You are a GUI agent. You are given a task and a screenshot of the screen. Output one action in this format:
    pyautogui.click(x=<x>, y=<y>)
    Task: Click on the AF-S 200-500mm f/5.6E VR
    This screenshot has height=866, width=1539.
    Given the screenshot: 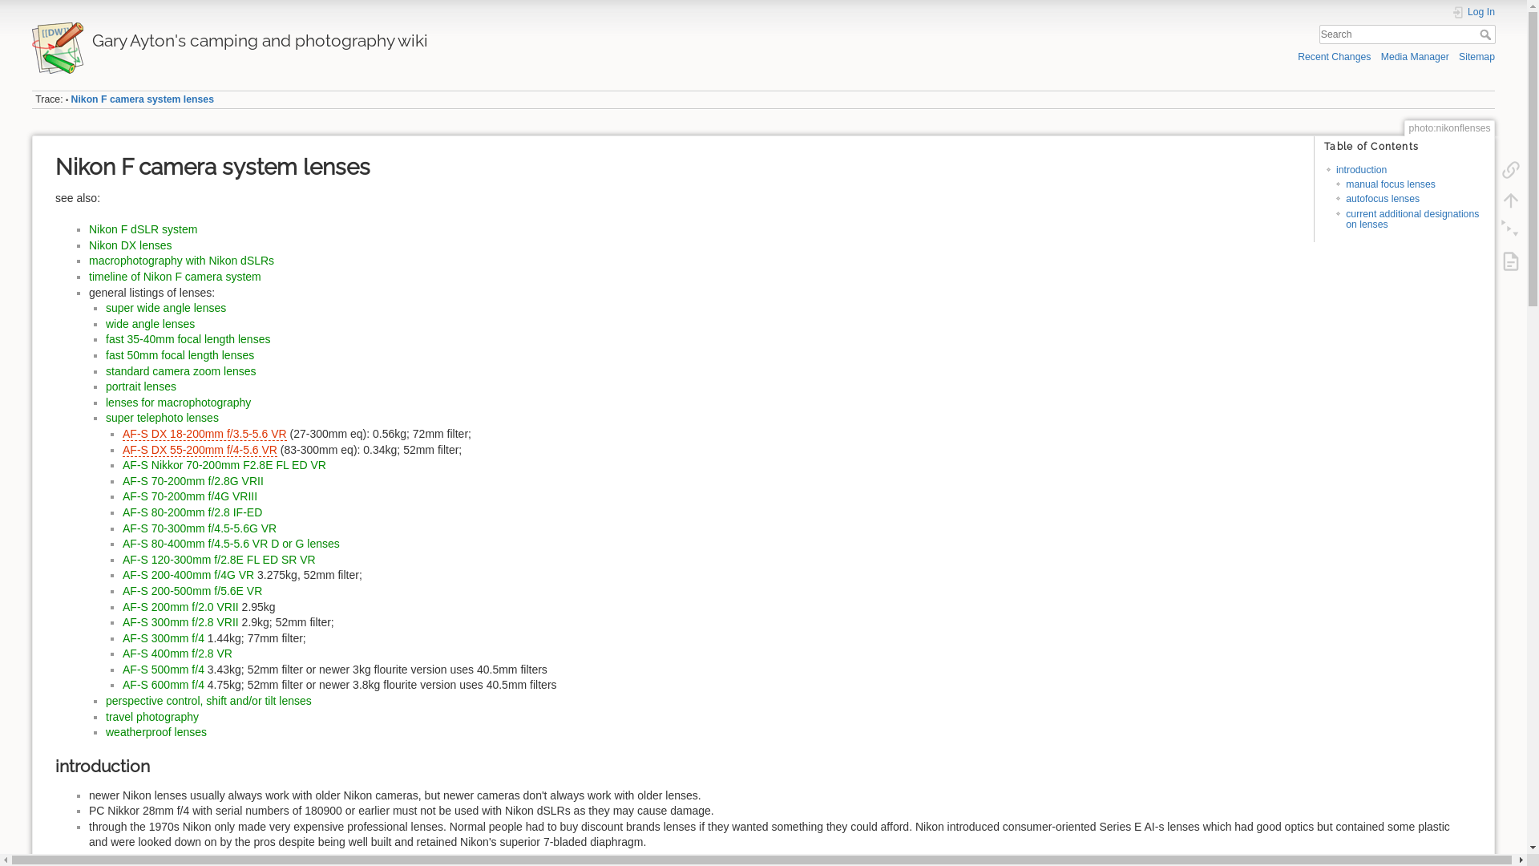 What is the action you would take?
    pyautogui.click(x=192, y=591)
    